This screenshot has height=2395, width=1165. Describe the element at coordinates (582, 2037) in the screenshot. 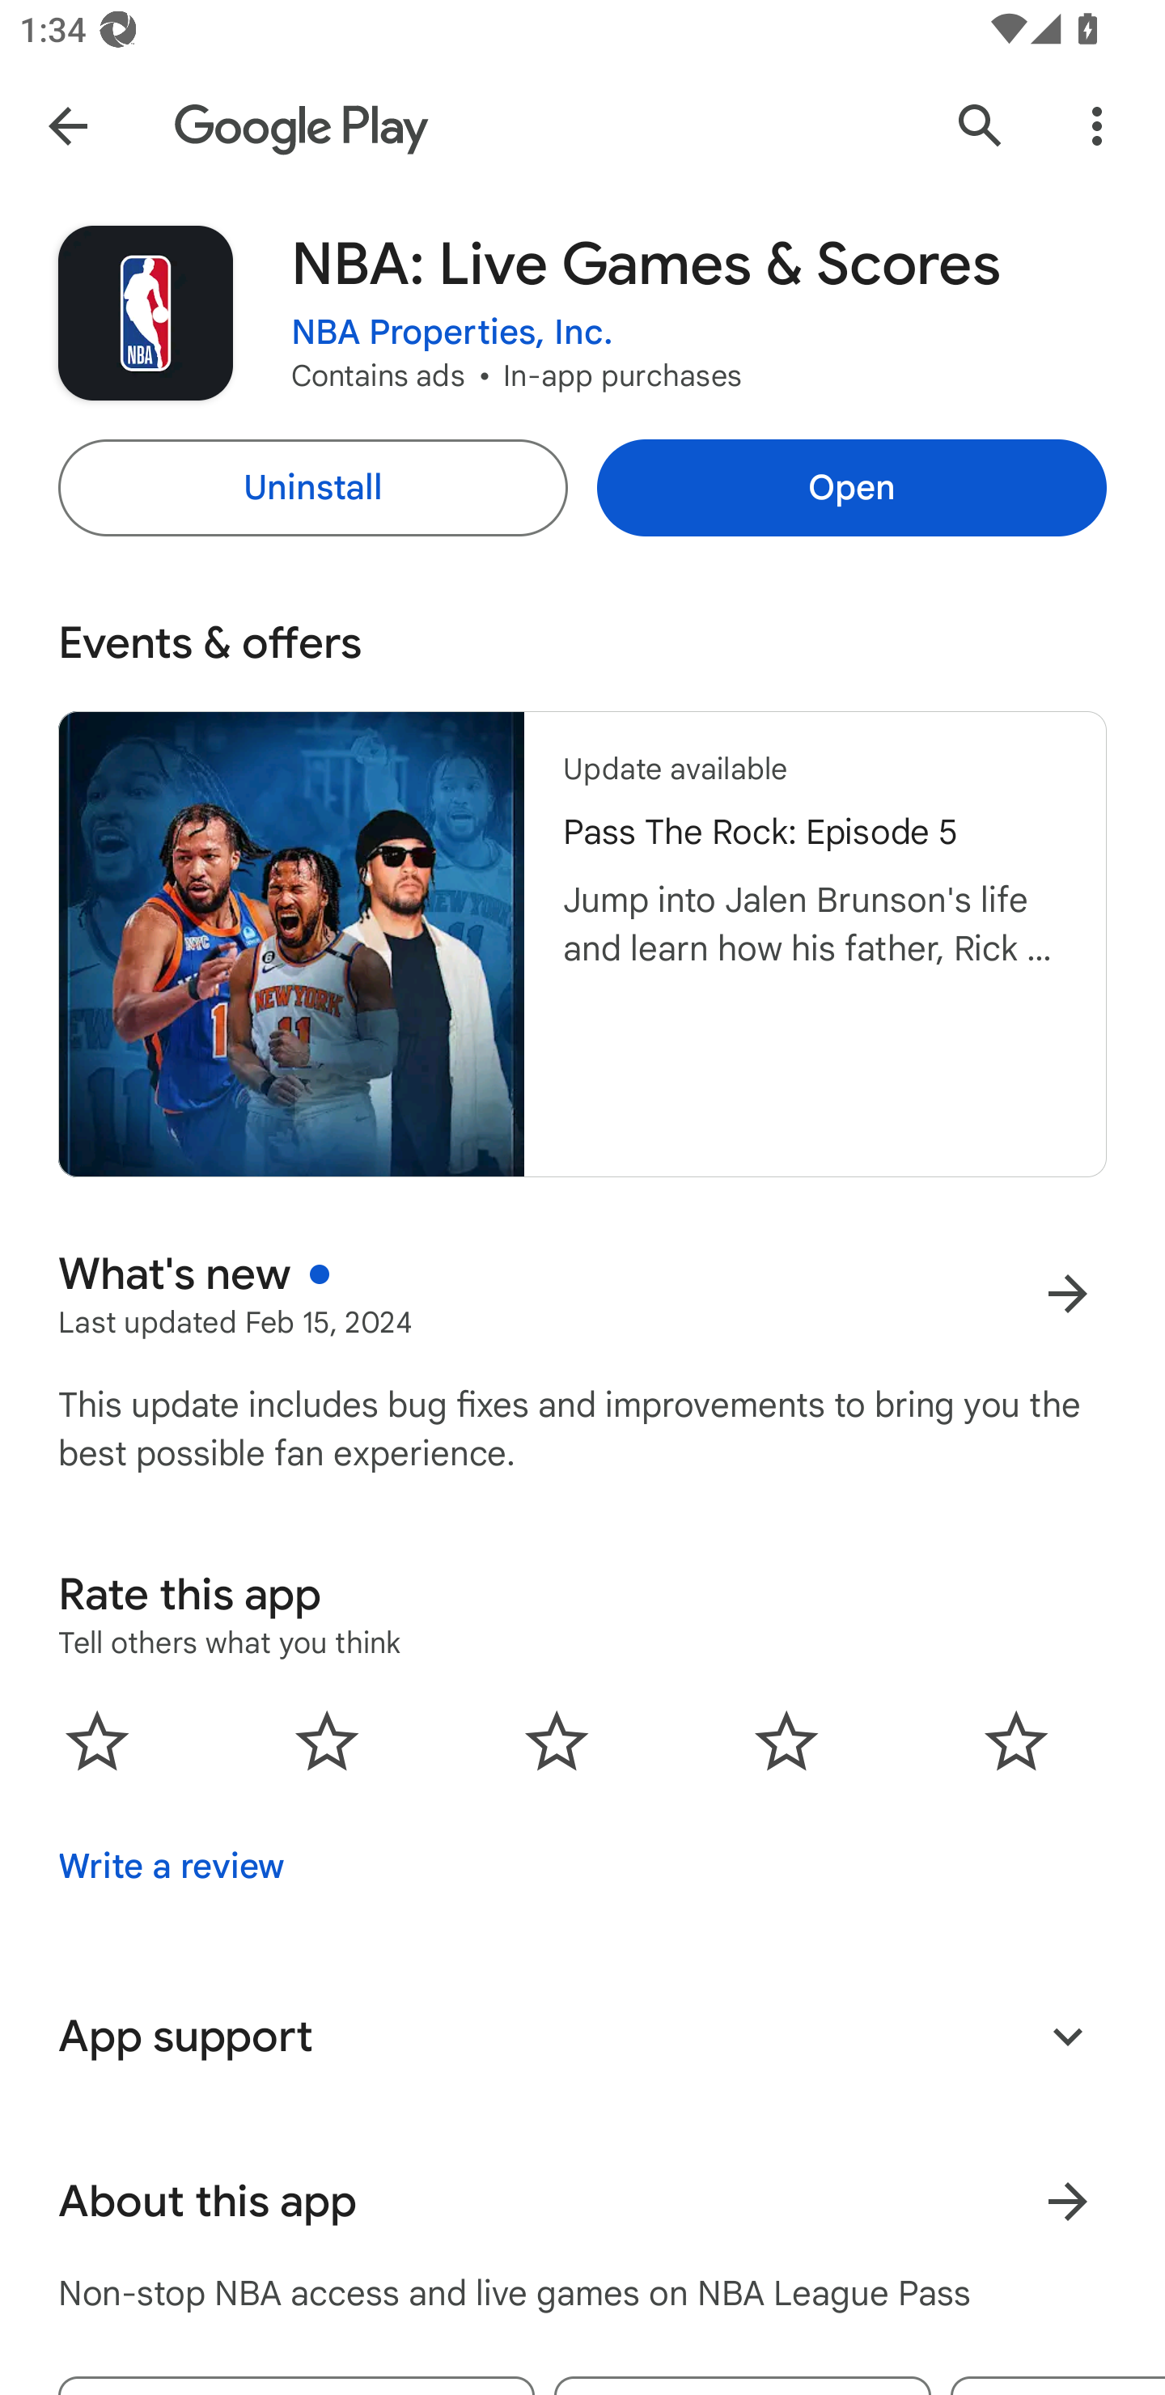

I see `App support Expand` at that location.